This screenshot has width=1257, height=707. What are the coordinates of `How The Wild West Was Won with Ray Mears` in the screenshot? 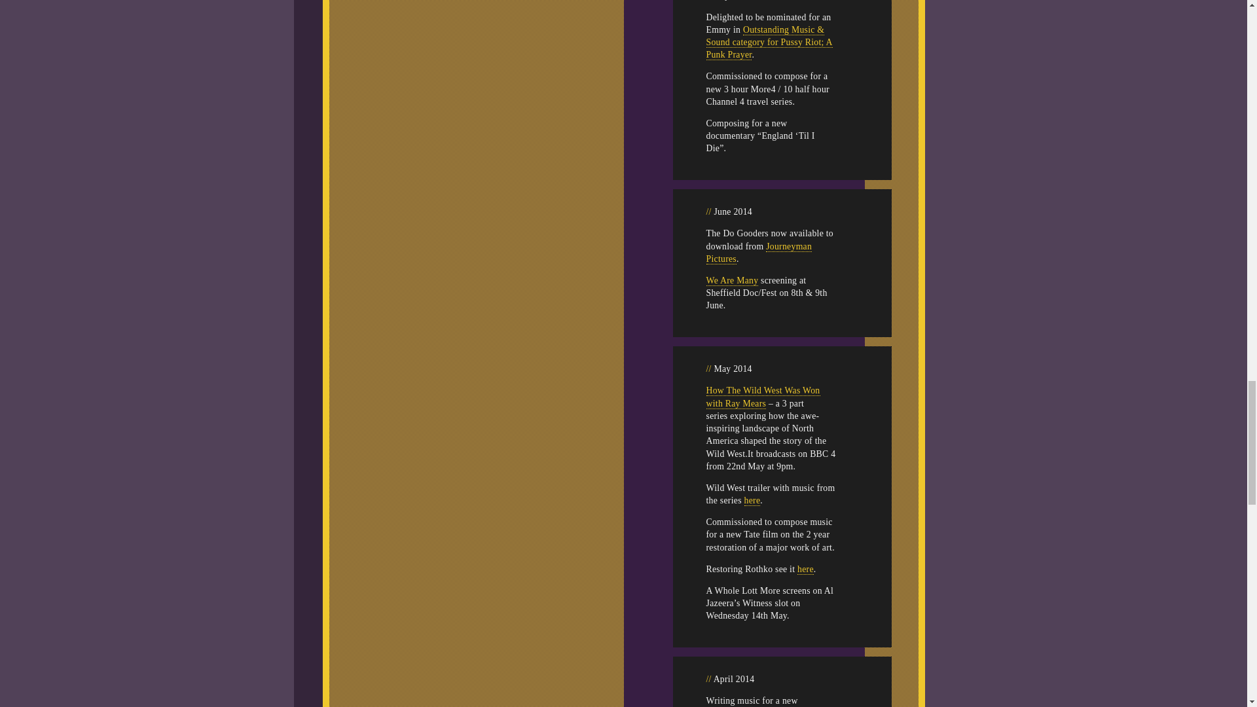 It's located at (762, 397).